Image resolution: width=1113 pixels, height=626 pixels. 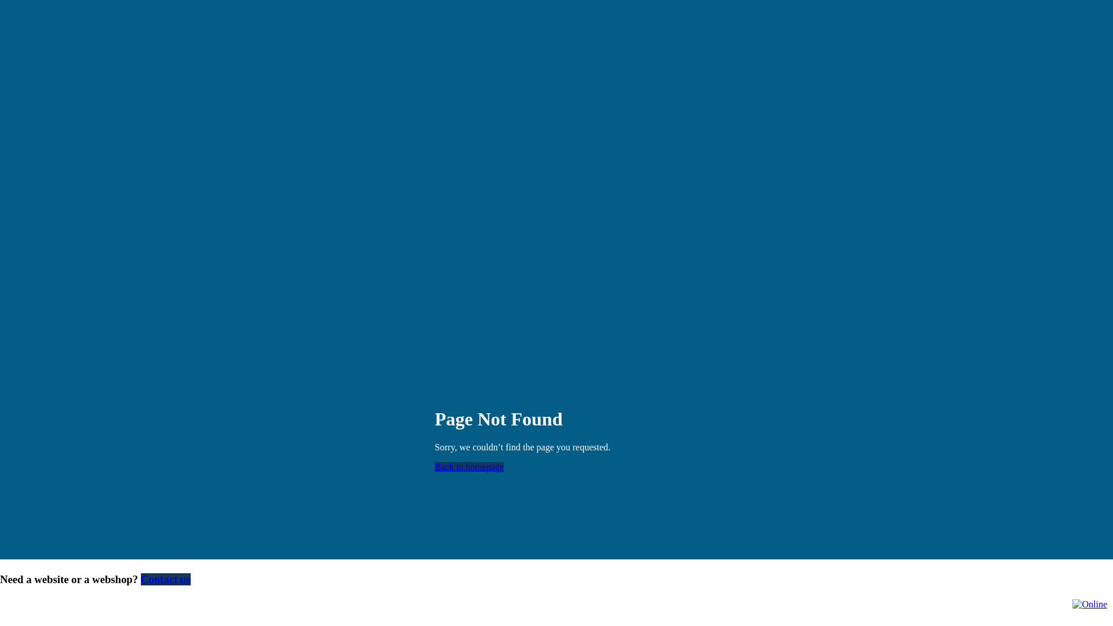 What do you see at coordinates (166, 580) in the screenshot?
I see `Contact us` at bounding box center [166, 580].